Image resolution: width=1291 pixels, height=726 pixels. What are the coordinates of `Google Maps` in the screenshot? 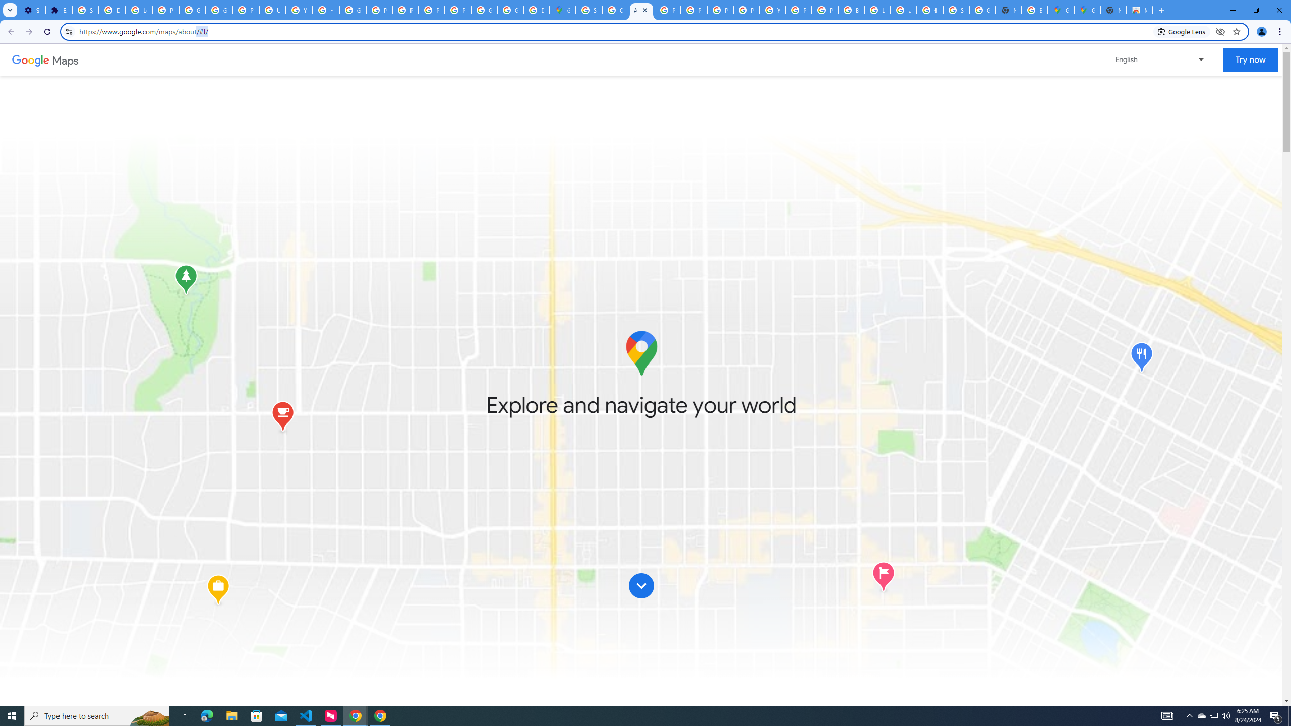 It's located at (563, 10).